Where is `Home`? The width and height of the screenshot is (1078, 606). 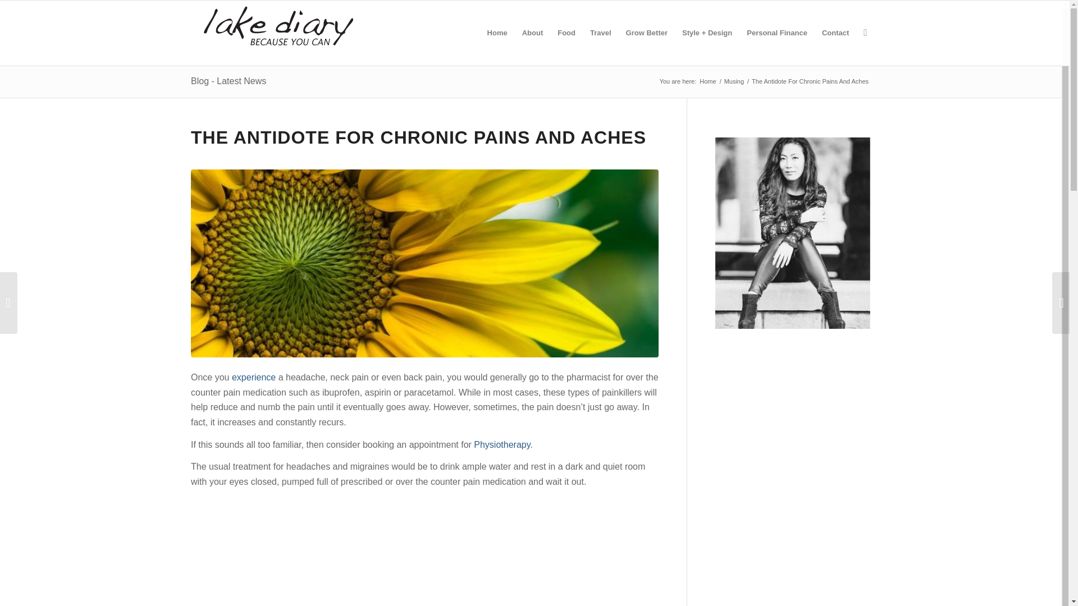
Home is located at coordinates (707, 82).